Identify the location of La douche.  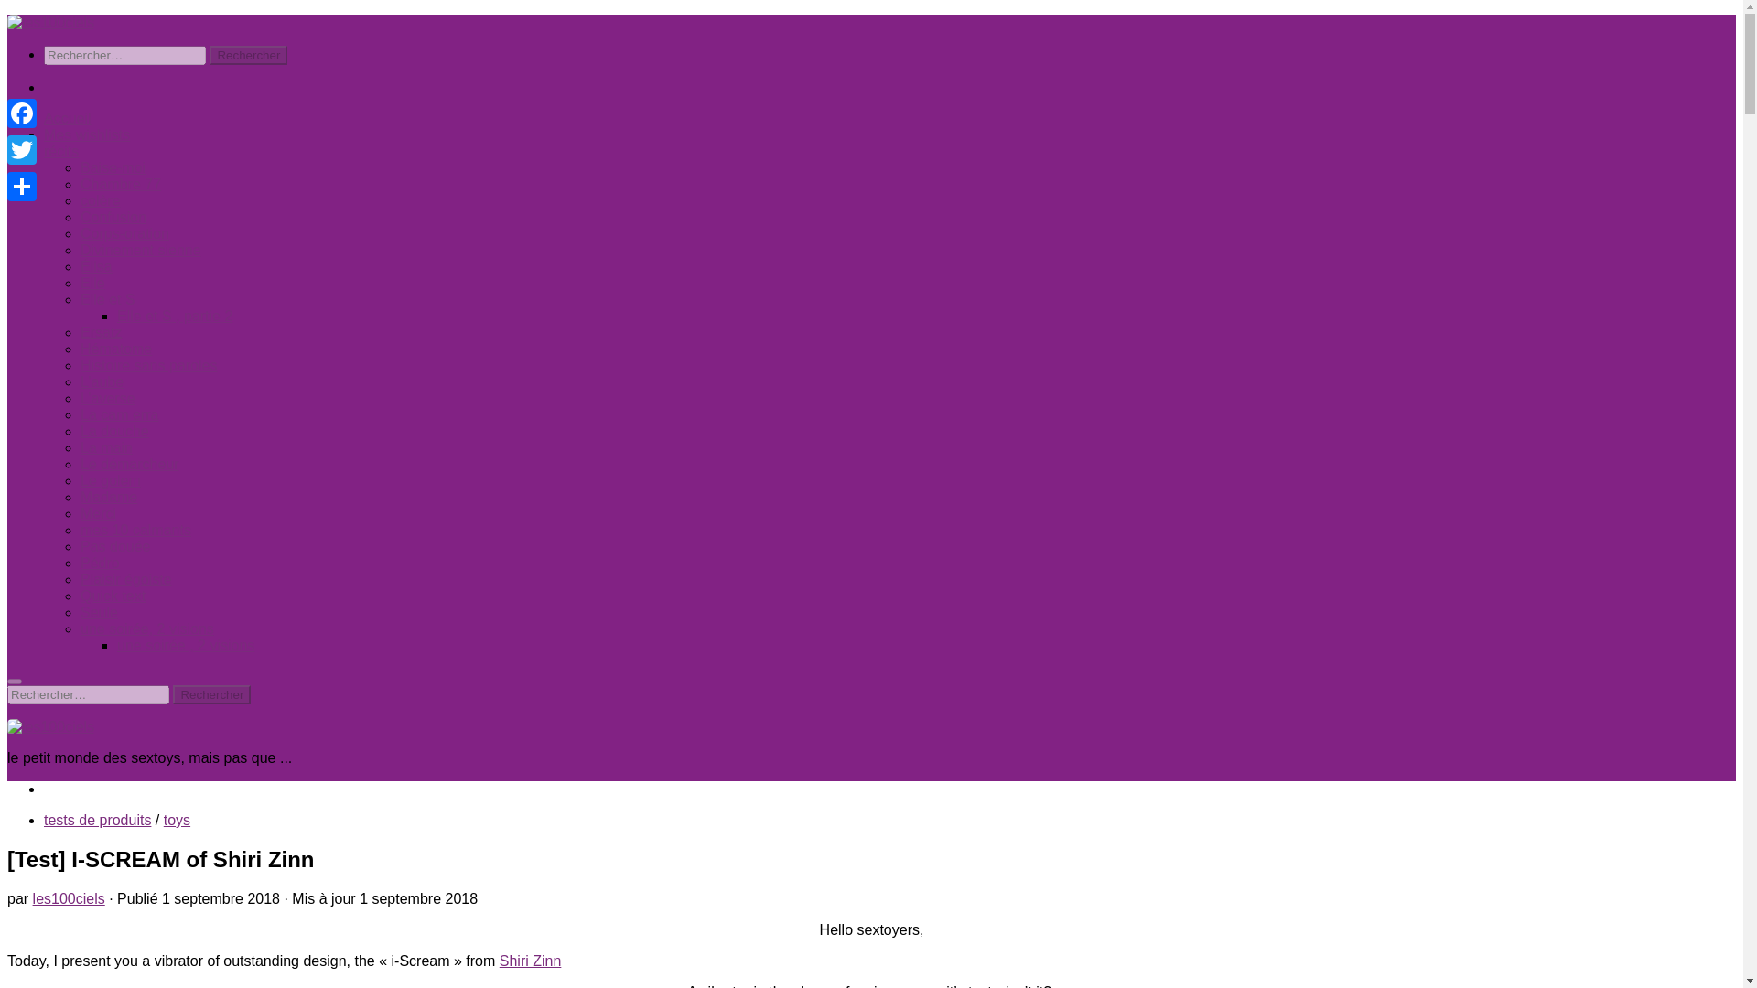
(115, 431).